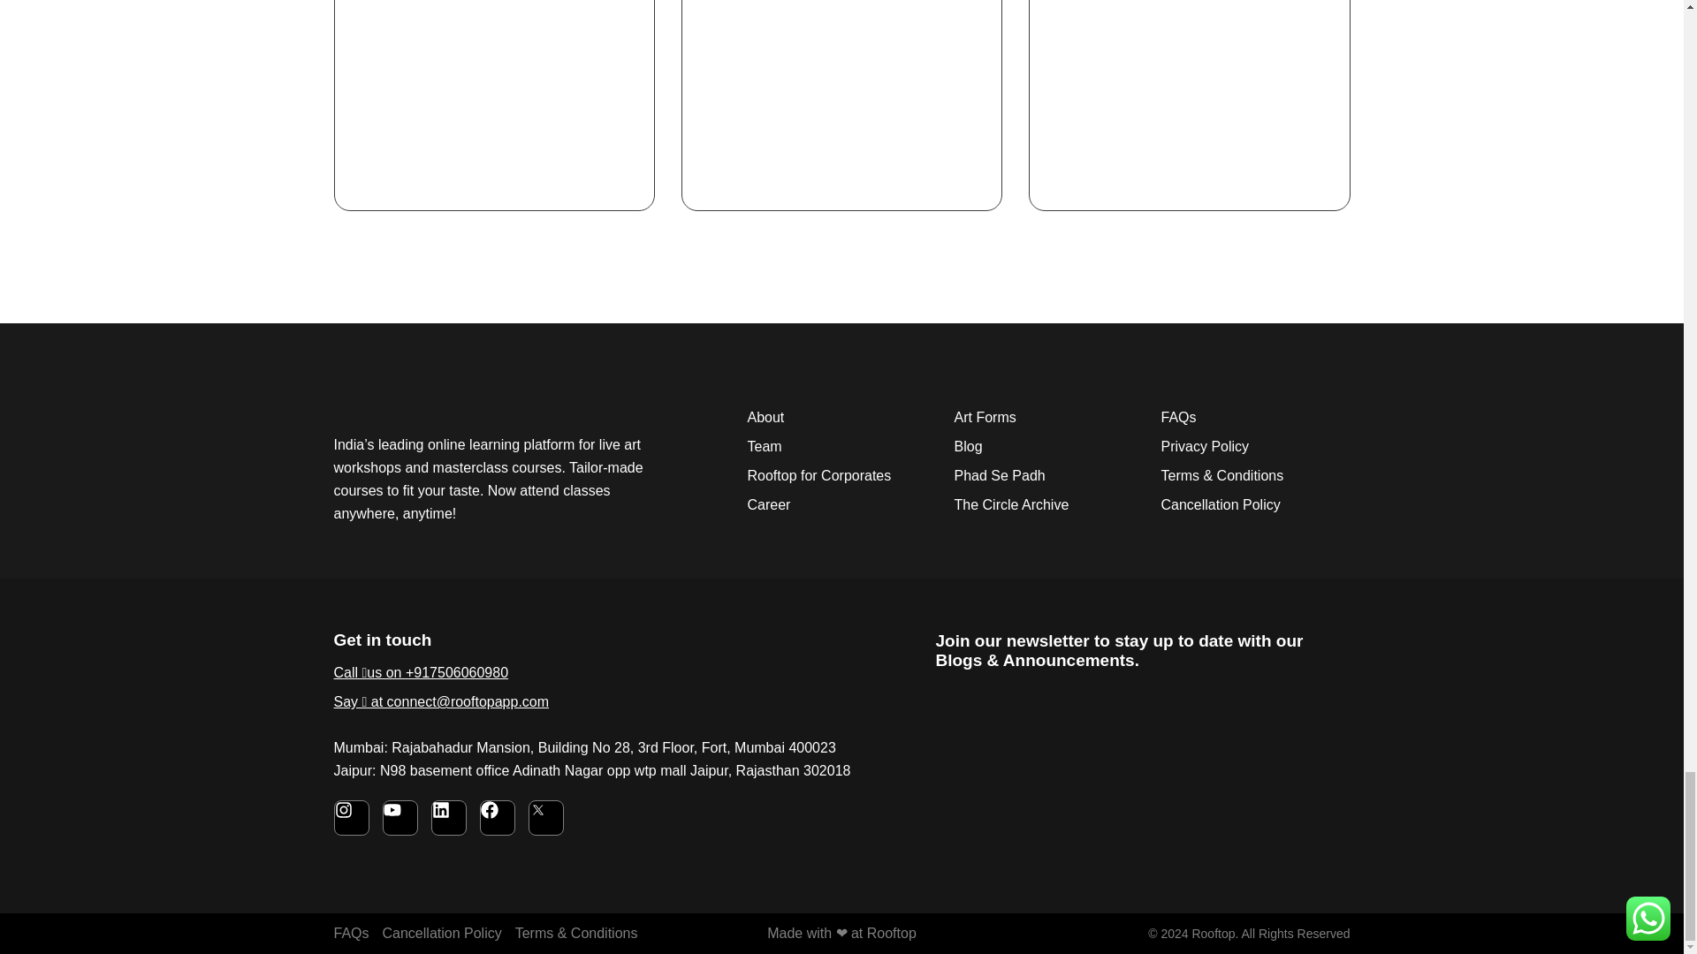  What do you see at coordinates (1048, 418) in the screenshot?
I see `Art Forms` at bounding box center [1048, 418].